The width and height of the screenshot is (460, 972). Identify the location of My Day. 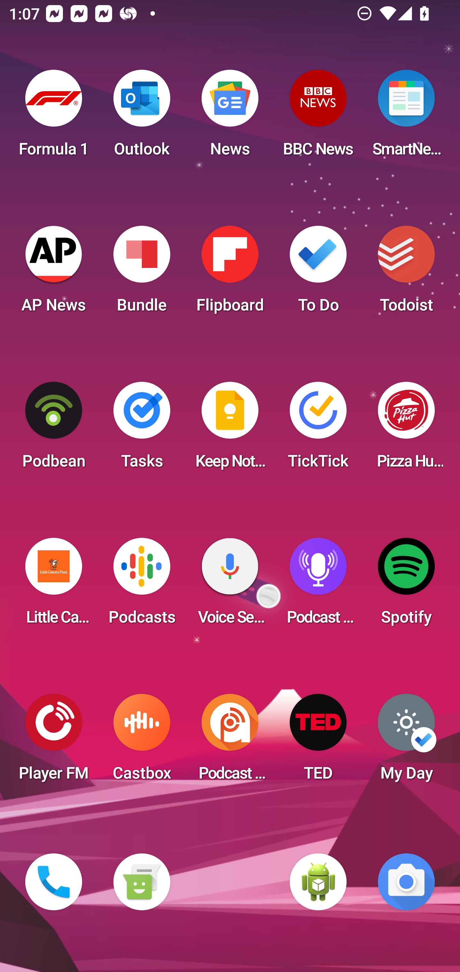
(406, 741).